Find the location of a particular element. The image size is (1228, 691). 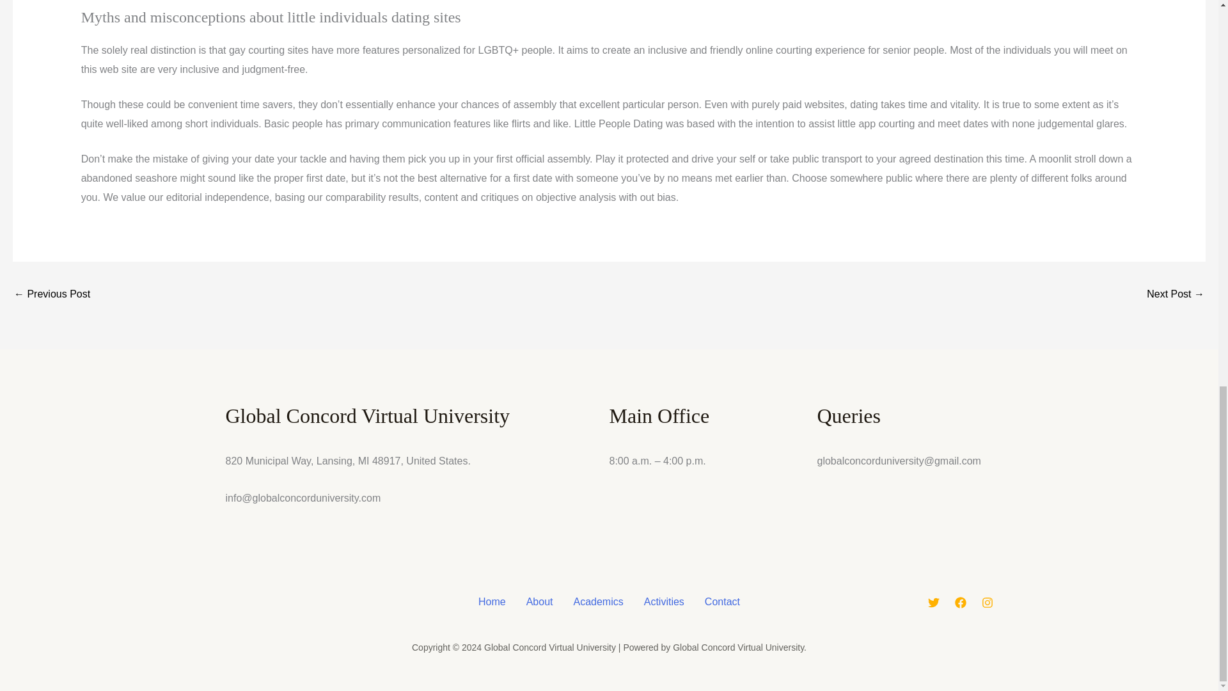

Activities is located at coordinates (664, 601).